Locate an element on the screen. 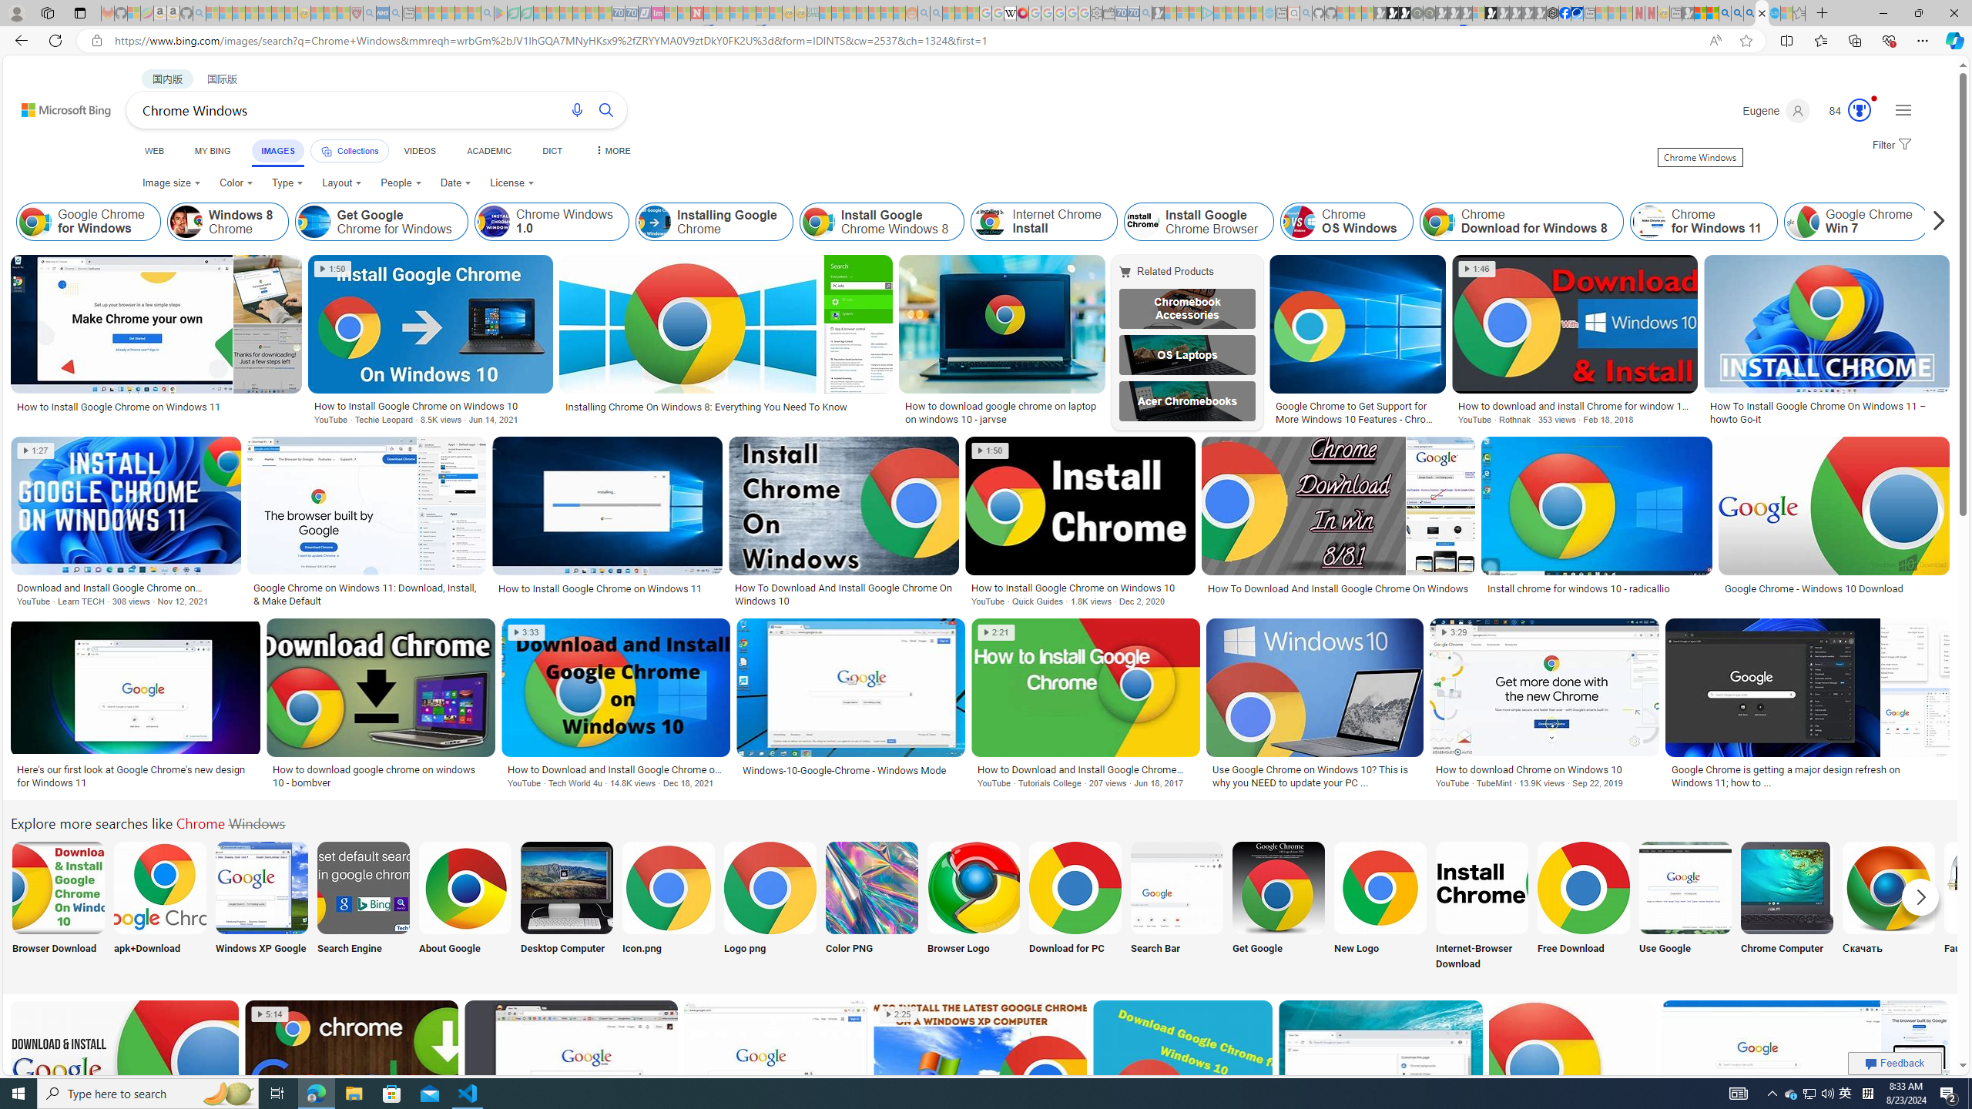 The width and height of the screenshot is (1972, 1109). IMAGES is located at coordinates (277, 151).